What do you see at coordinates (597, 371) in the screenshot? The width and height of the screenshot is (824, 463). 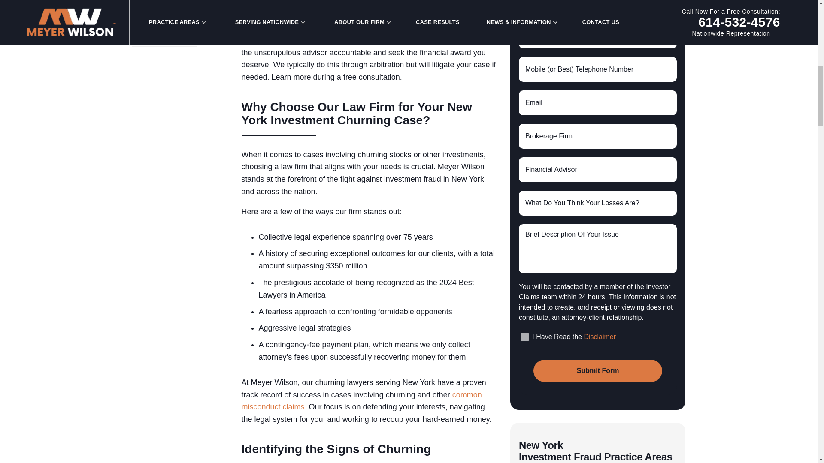 I see `Submit Form` at bounding box center [597, 371].